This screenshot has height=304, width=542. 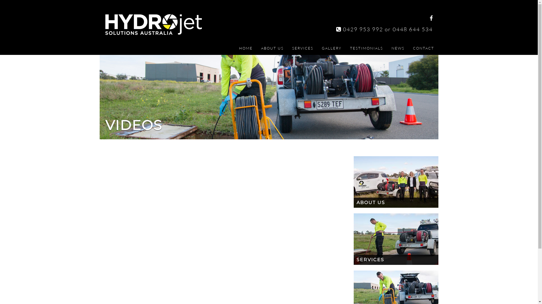 I want to click on GALLERY, so click(x=331, y=48).